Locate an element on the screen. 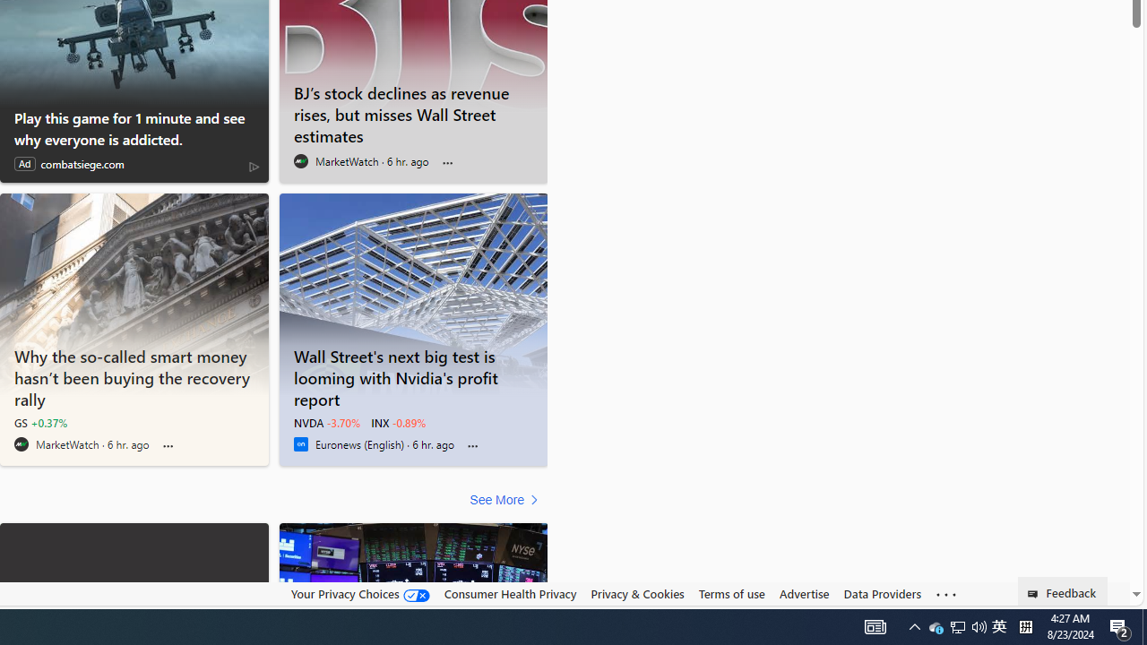  NVDA -3.70% is located at coordinates (326, 423).